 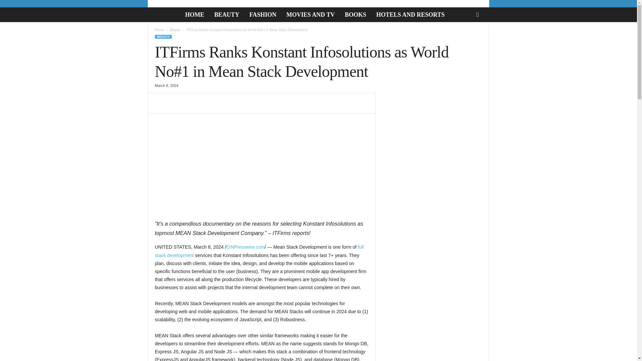 I want to click on BEAUTY, so click(x=227, y=14).